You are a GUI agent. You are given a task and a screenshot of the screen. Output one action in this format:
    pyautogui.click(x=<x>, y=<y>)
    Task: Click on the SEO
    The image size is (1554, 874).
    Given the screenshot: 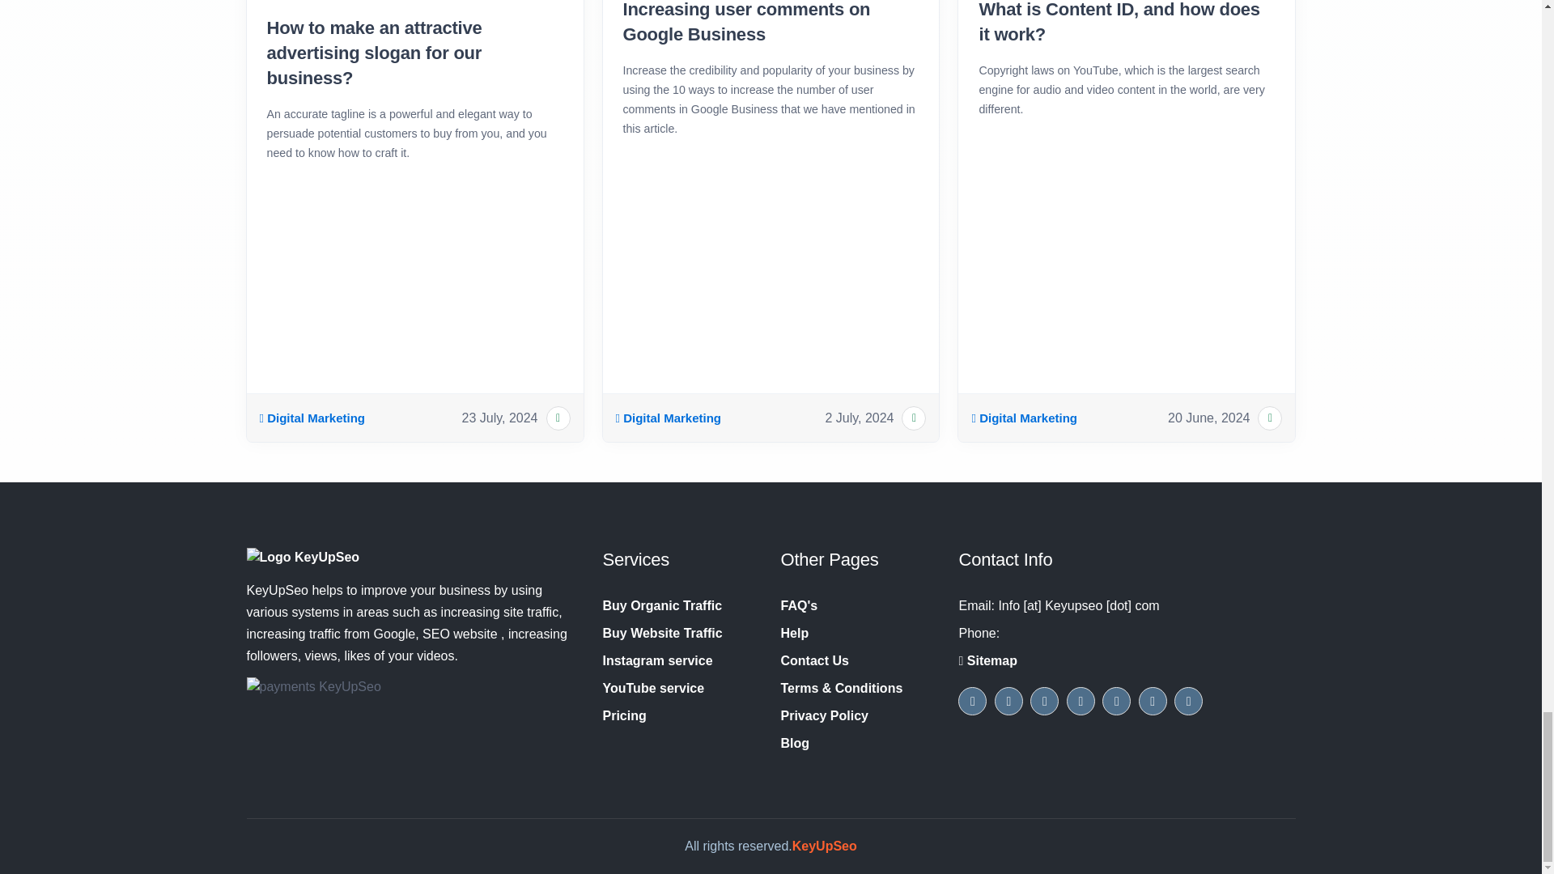 What is the action you would take?
    pyautogui.click(x=668, y=418)
    